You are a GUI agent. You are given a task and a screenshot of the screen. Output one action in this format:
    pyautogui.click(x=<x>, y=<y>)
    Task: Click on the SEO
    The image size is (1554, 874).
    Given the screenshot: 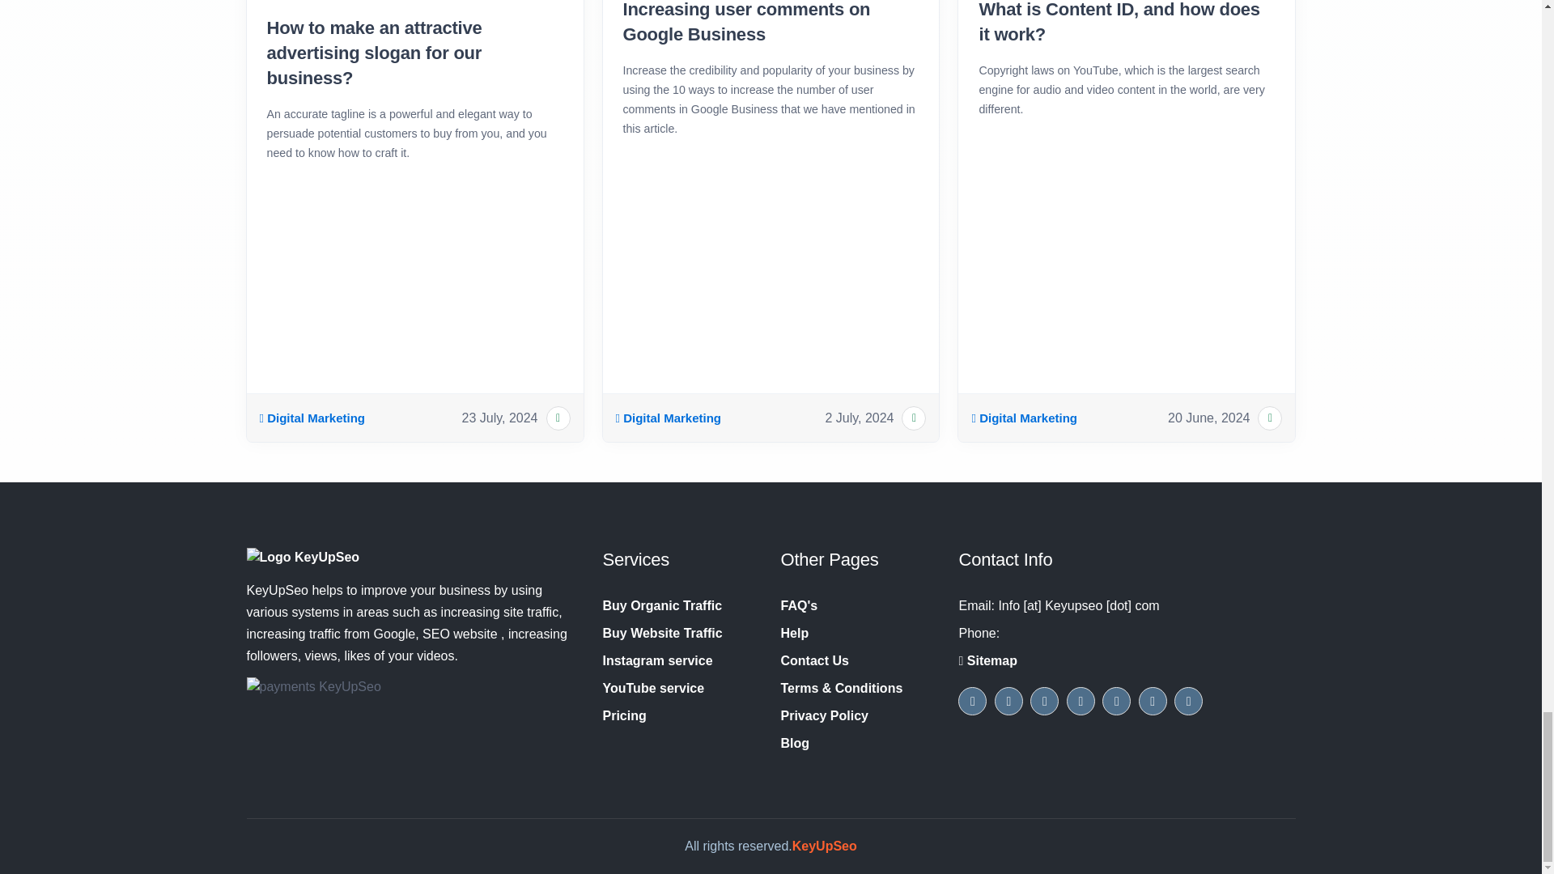 What is the action you would take?
    pyautogui.click(x=668, y=418)
    